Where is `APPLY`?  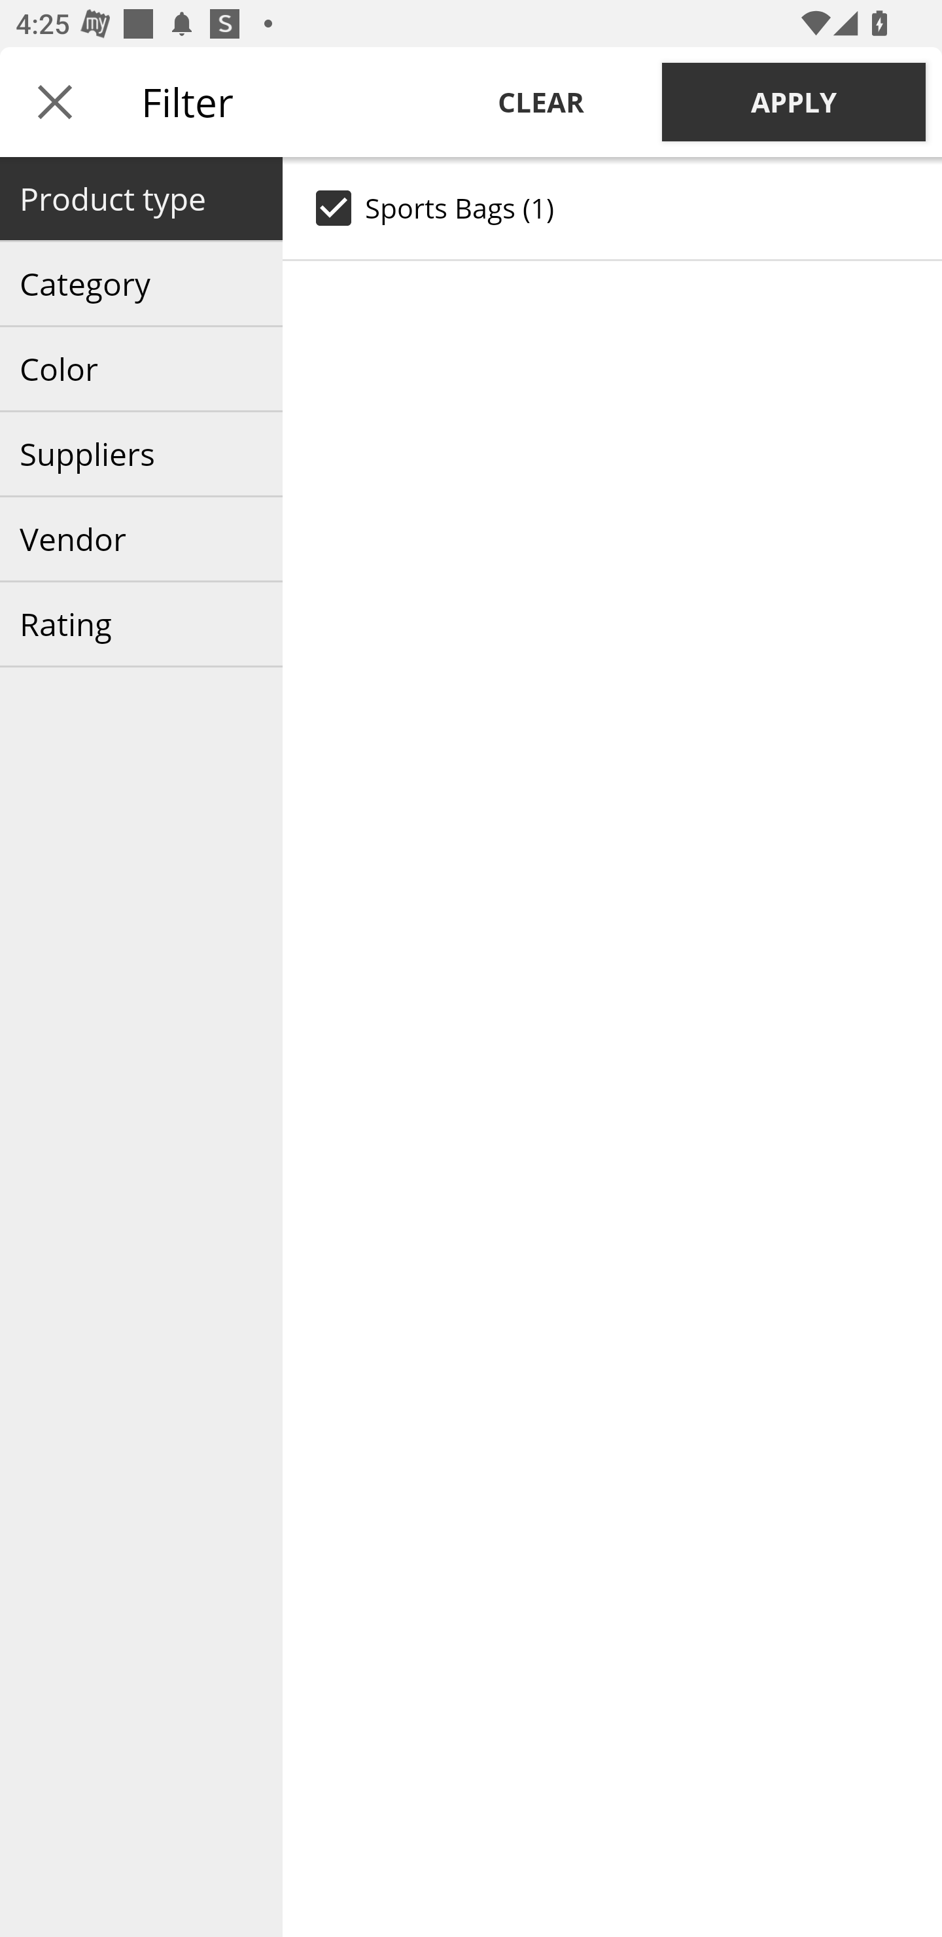
APPLY is located at coordinates (794, 101).